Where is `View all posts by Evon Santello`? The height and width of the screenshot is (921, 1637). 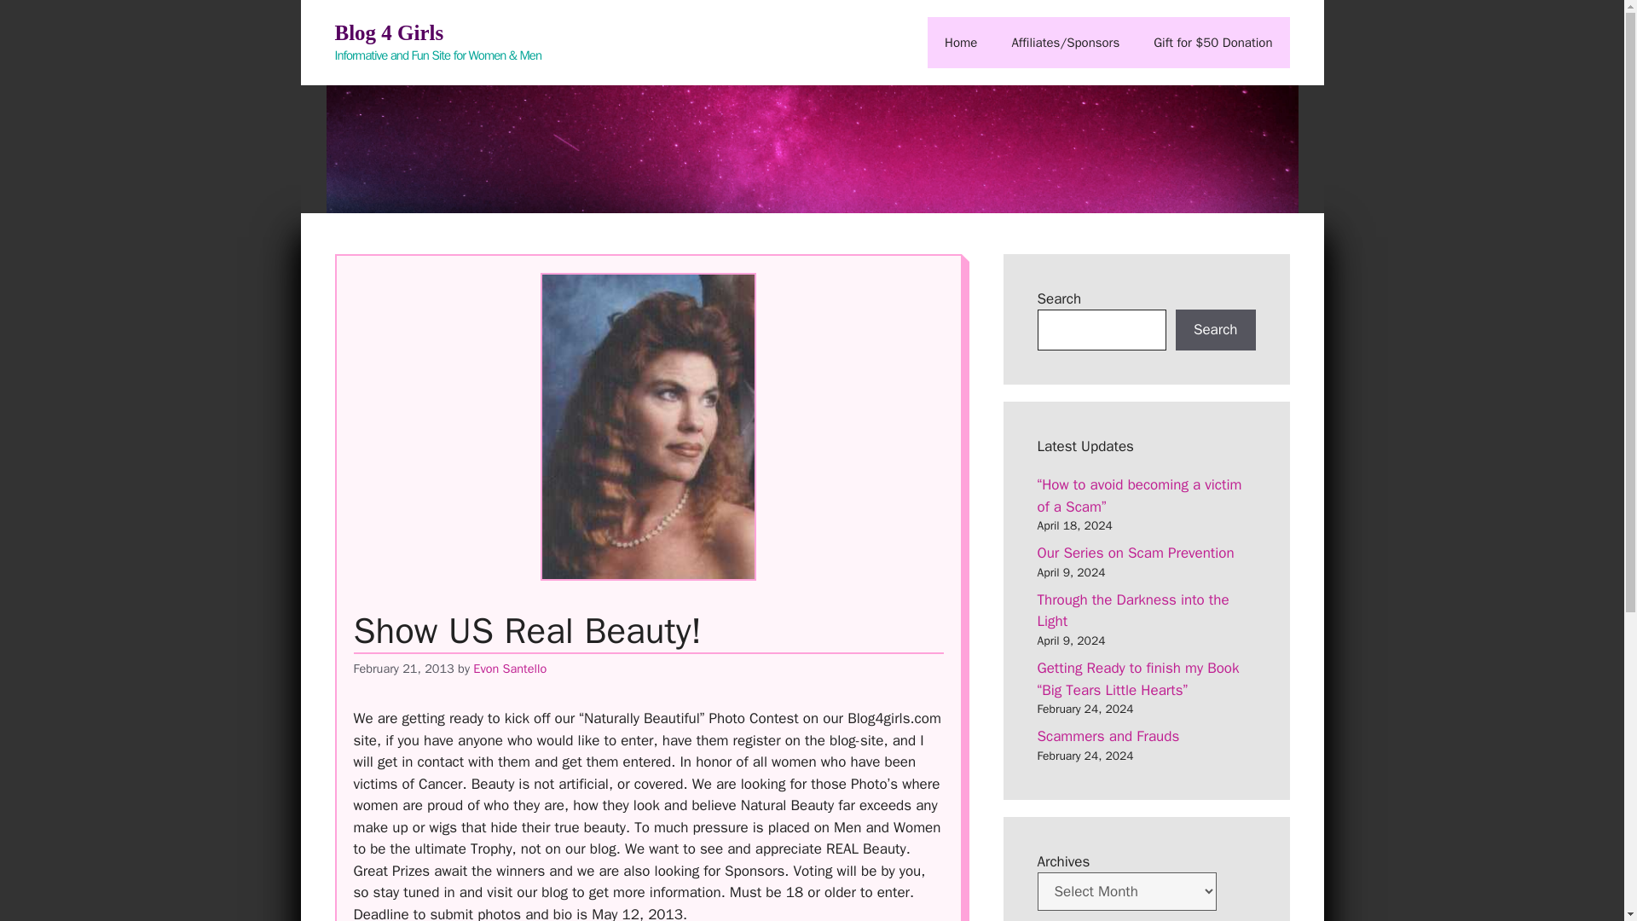
View all posts by Evon Santello is located at coordinates (510, 669).